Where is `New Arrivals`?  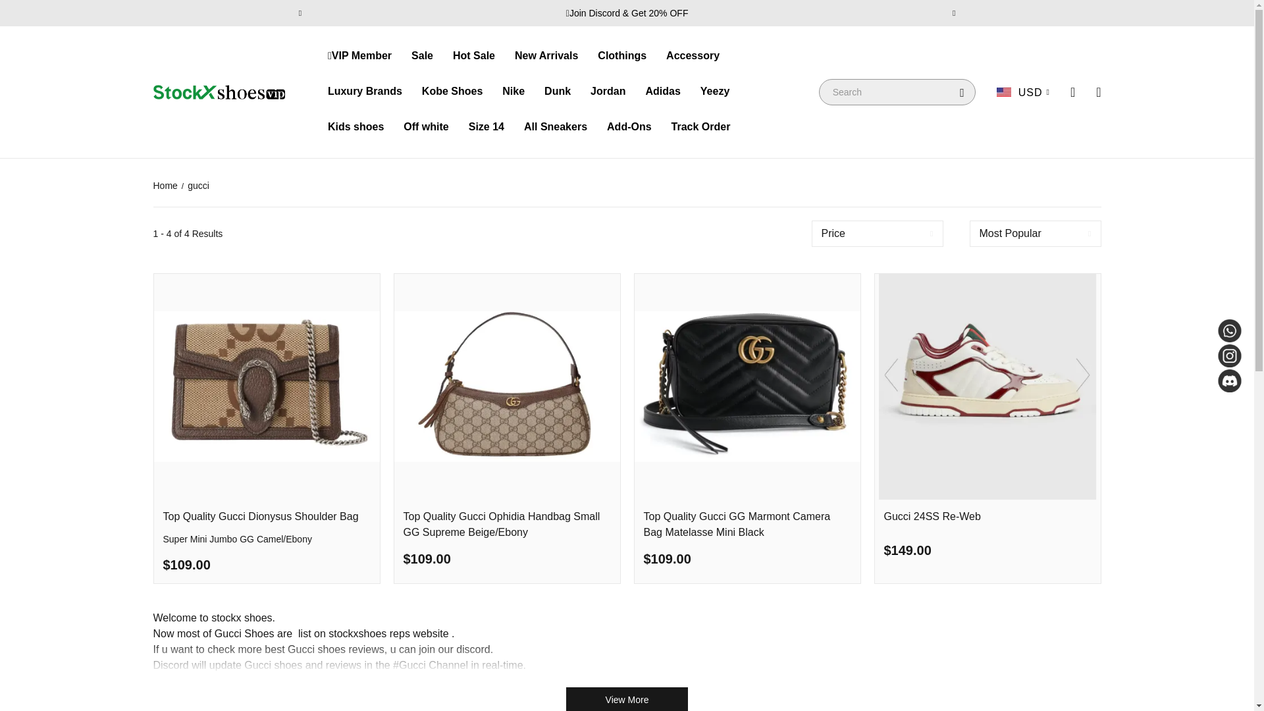
New Arrivals is located at coordinates (546, 56).